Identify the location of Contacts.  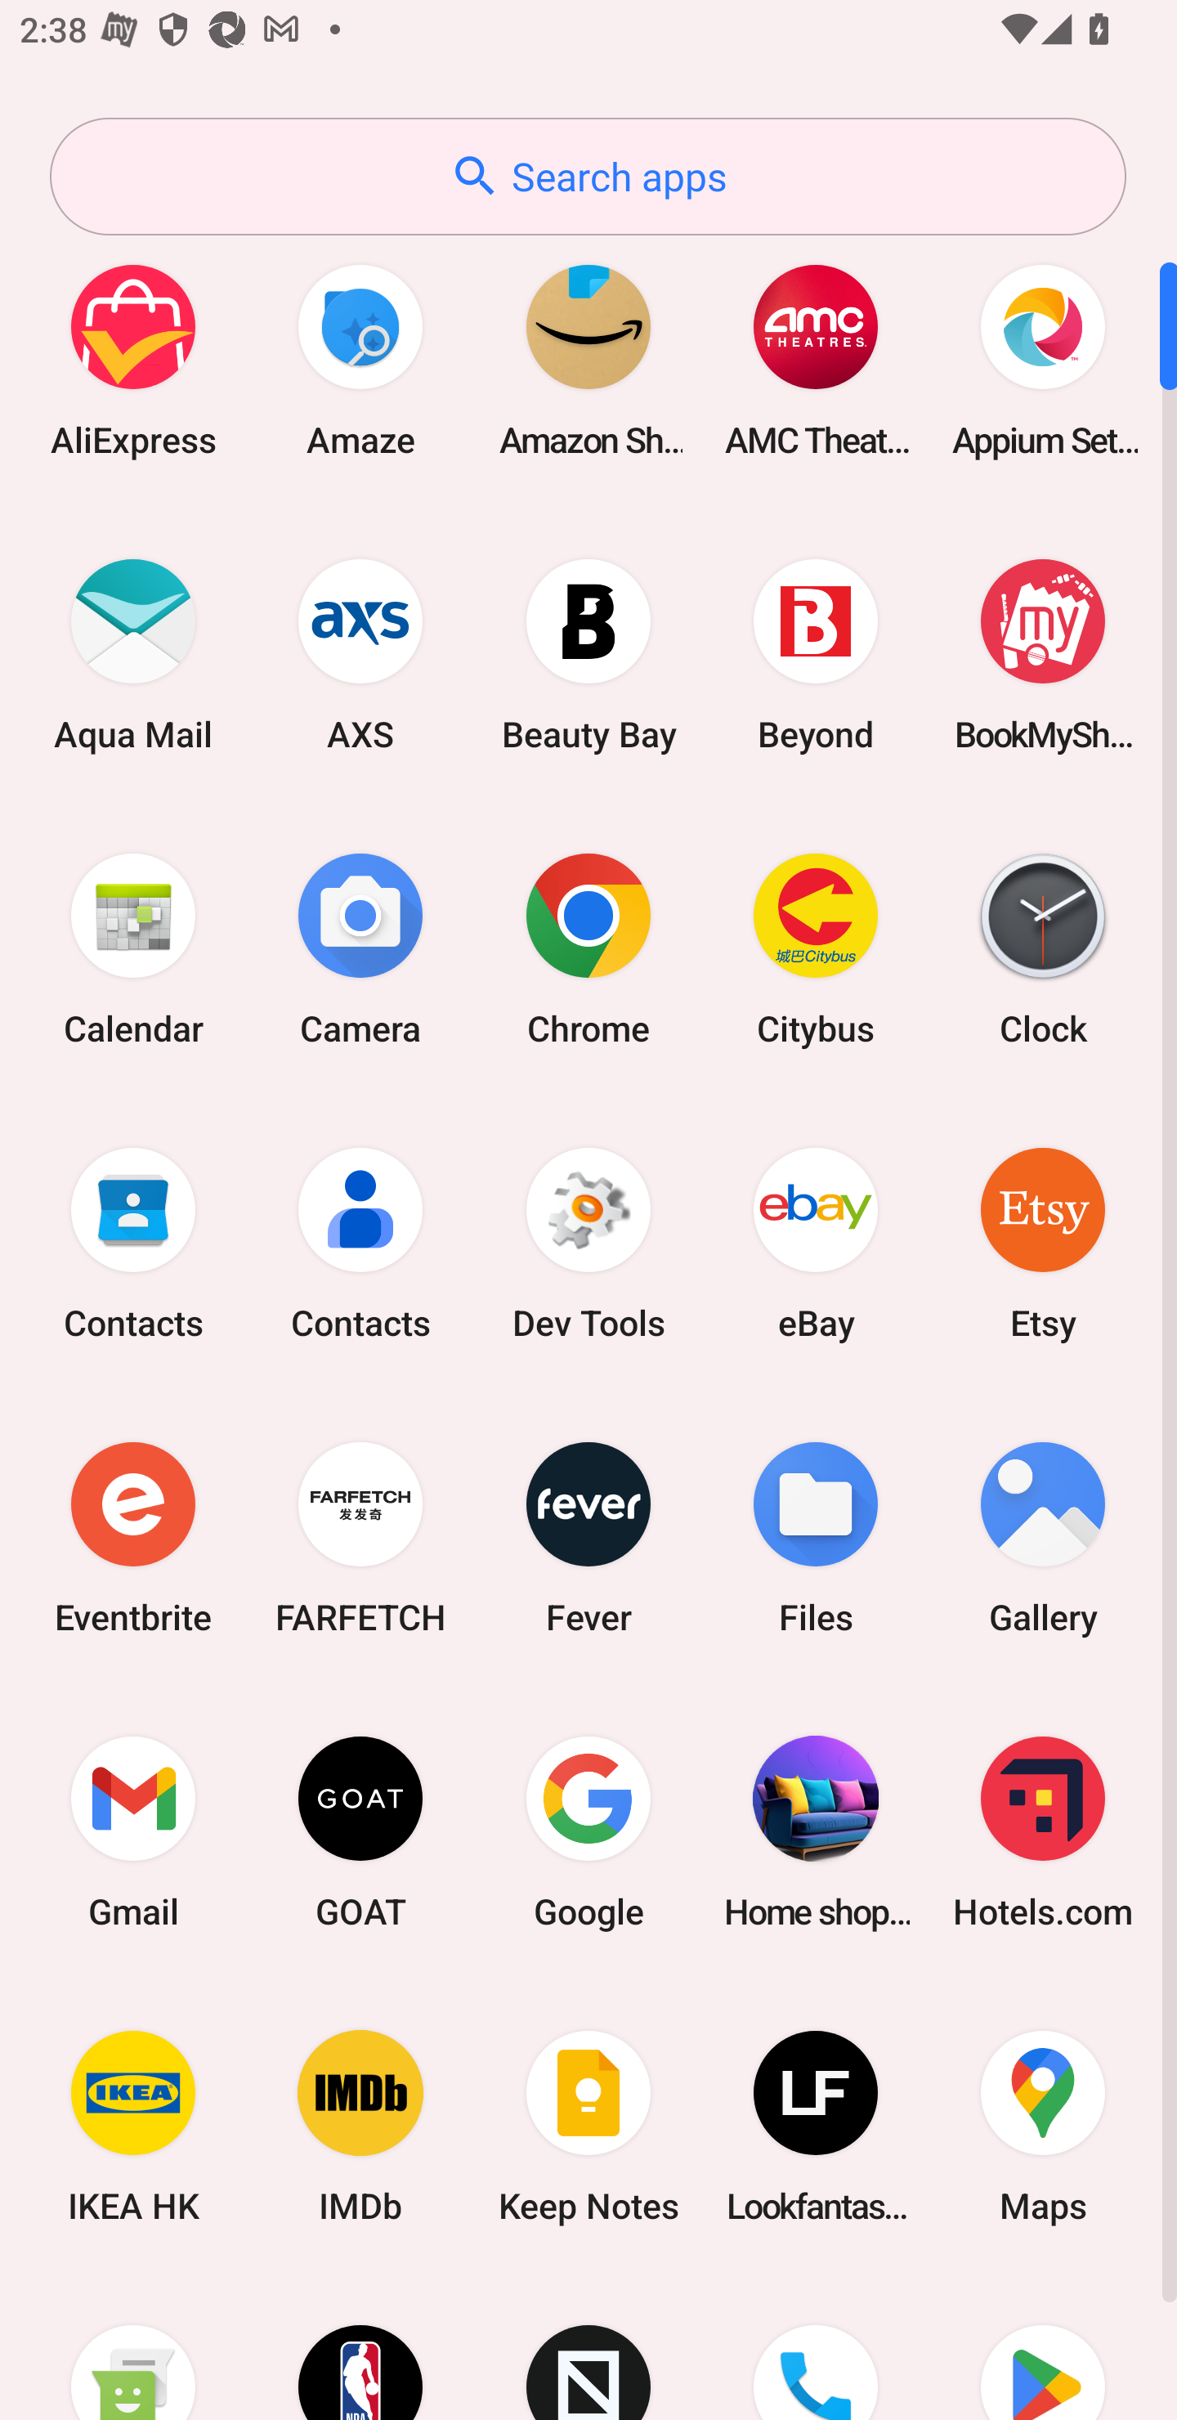
(133, 1243).